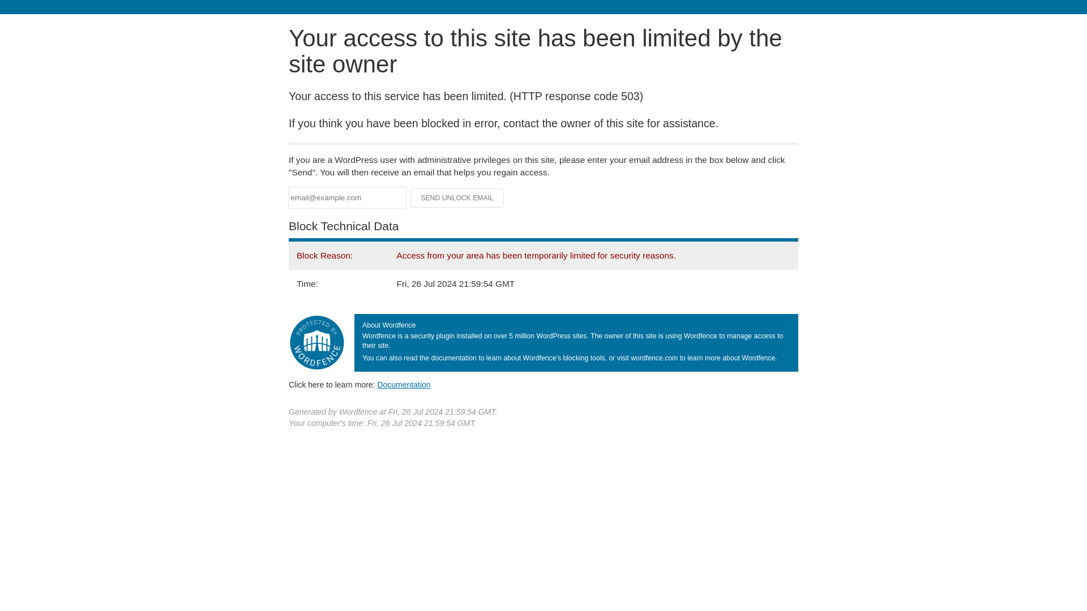 The width and height of the screenshot is (1087, 611). I want to click on Documentation, so click(404, 384).